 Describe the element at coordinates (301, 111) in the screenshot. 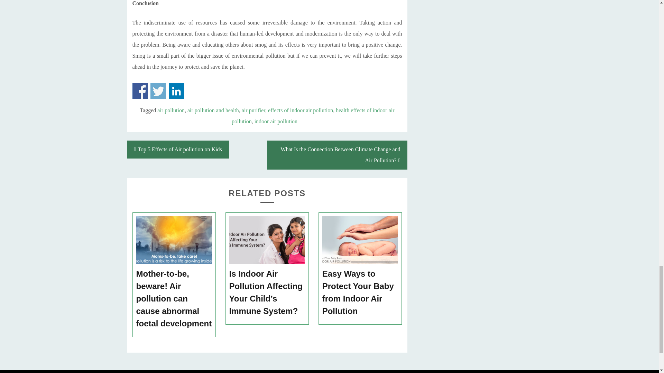

I see `effects of indoor air pollution` at that location.